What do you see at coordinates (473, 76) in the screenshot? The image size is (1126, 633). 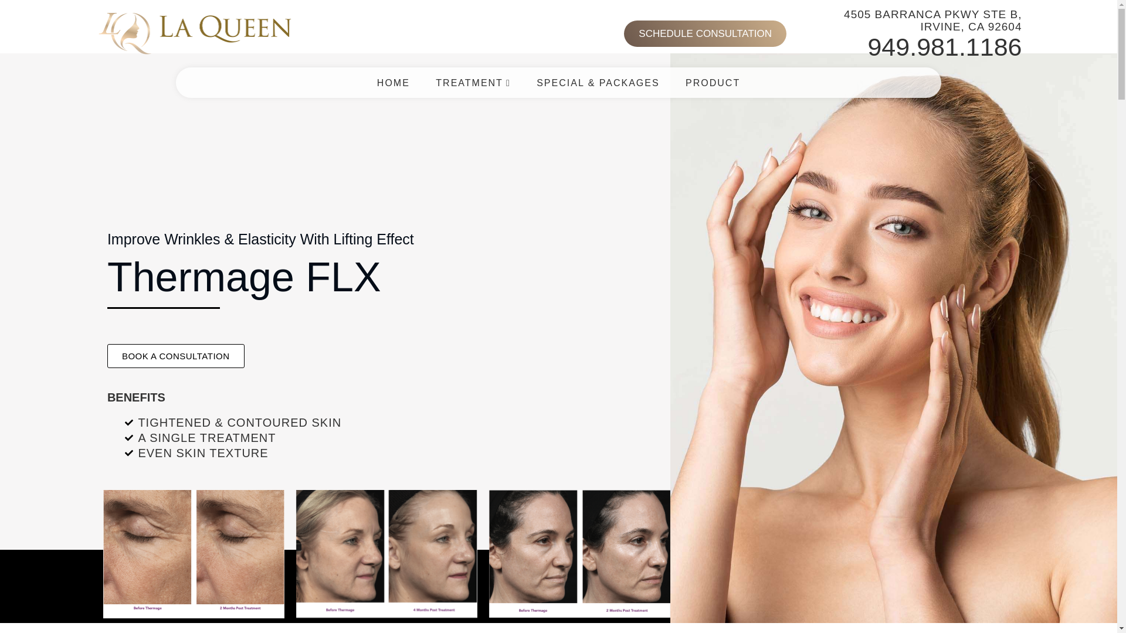 I see `TREATMENT` at bounding box center [473, 76].